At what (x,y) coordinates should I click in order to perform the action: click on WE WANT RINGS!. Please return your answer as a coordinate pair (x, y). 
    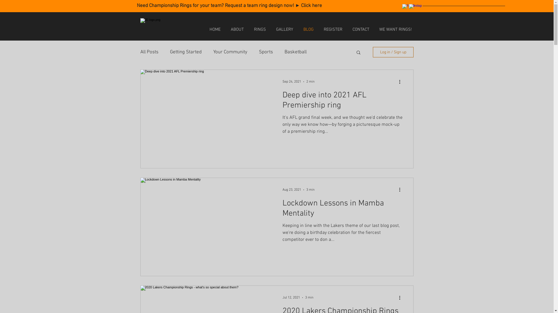
    Looking at the image, I should click on (396, 30).